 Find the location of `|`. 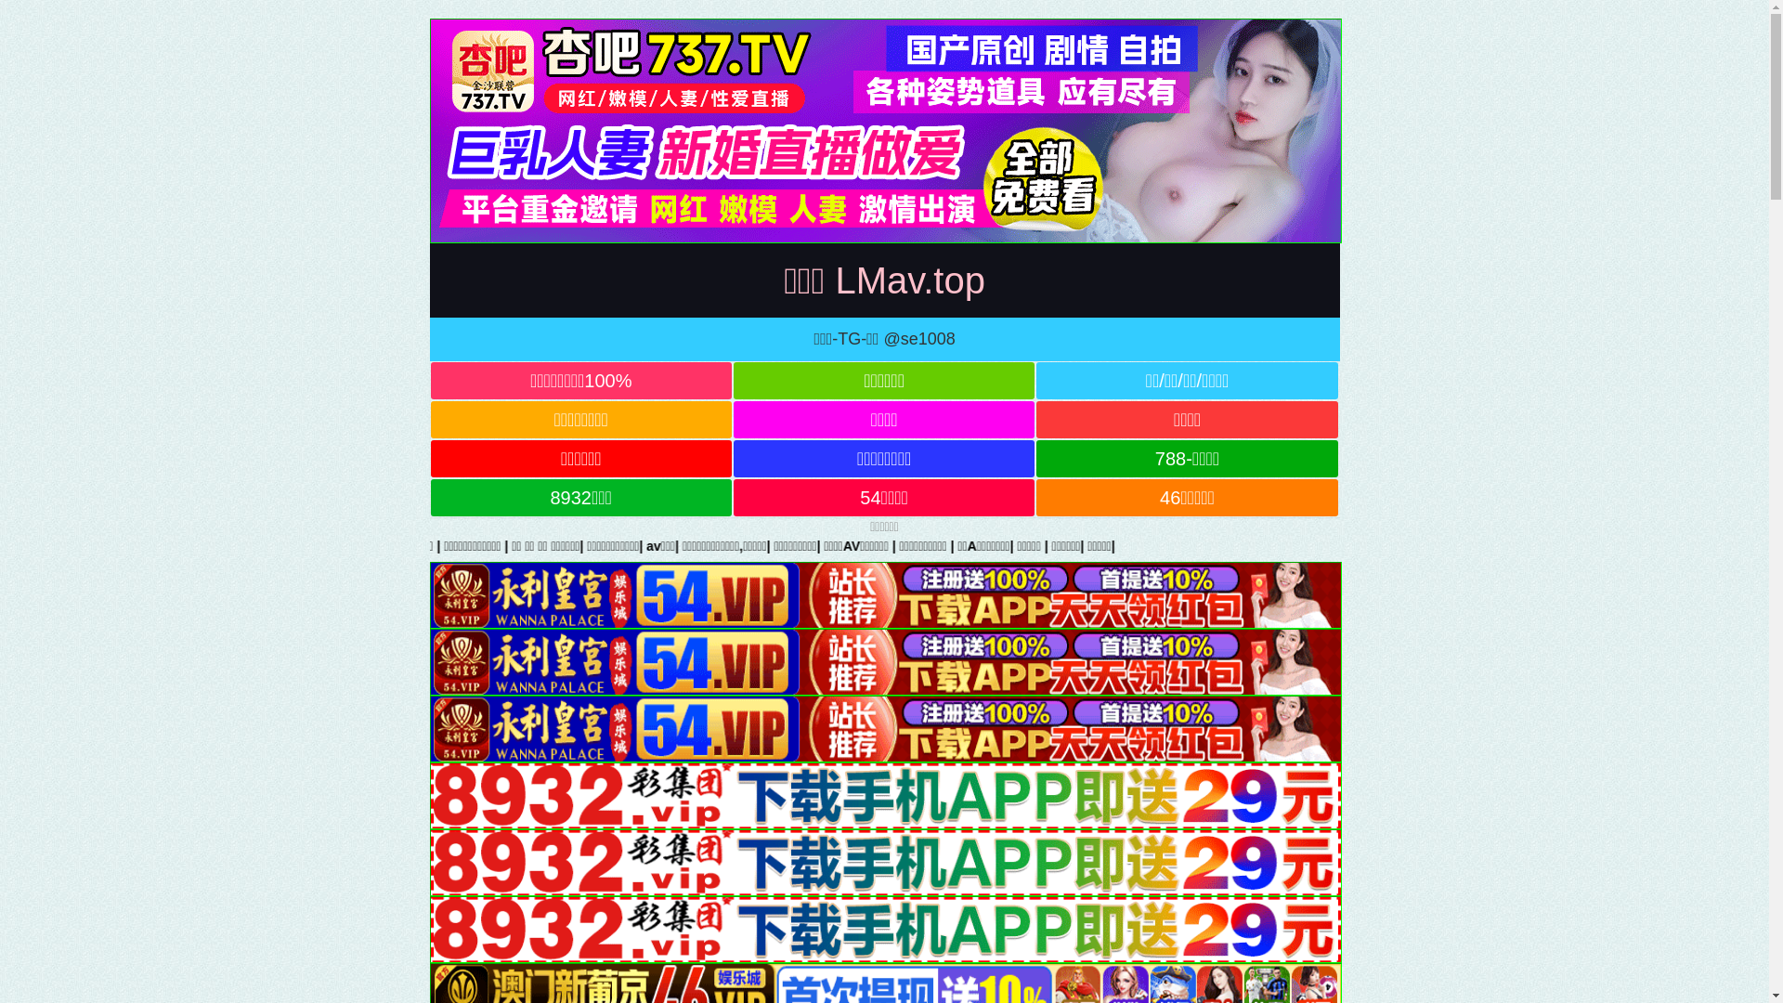

| is located at coordinates (1187, 546).